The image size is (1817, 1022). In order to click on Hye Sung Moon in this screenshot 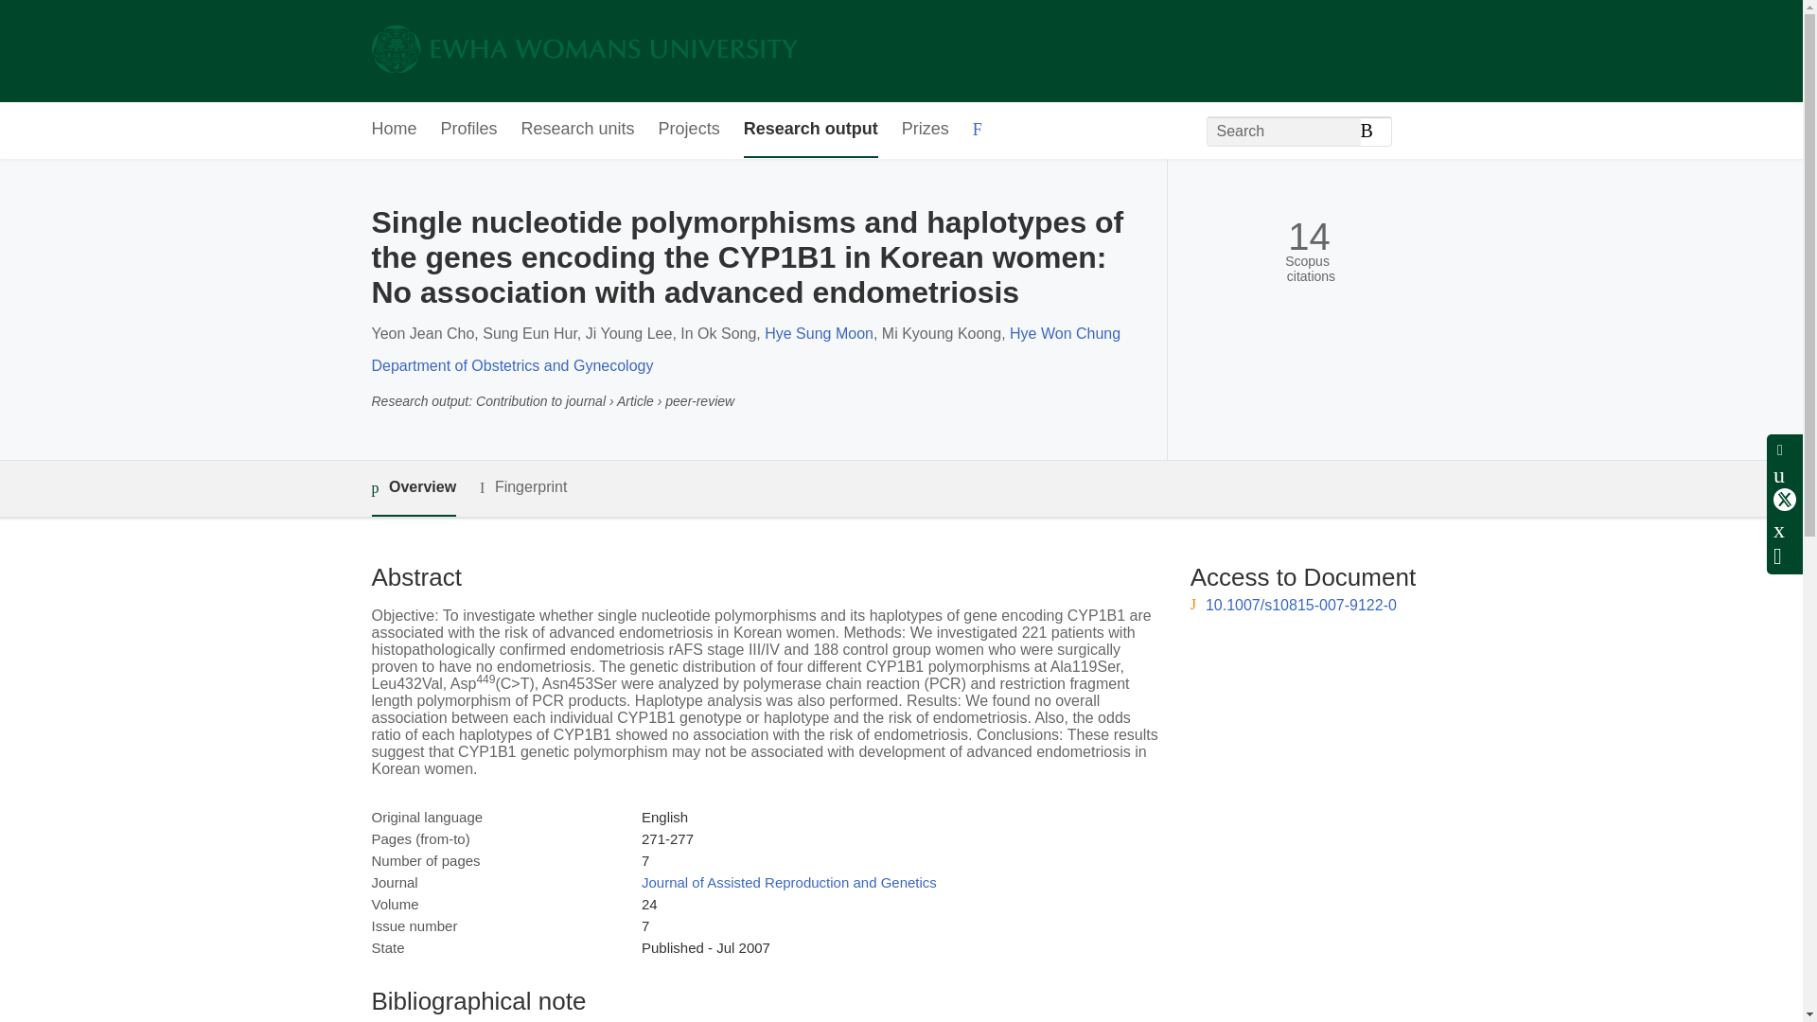, I will do `click(820, 333)`.